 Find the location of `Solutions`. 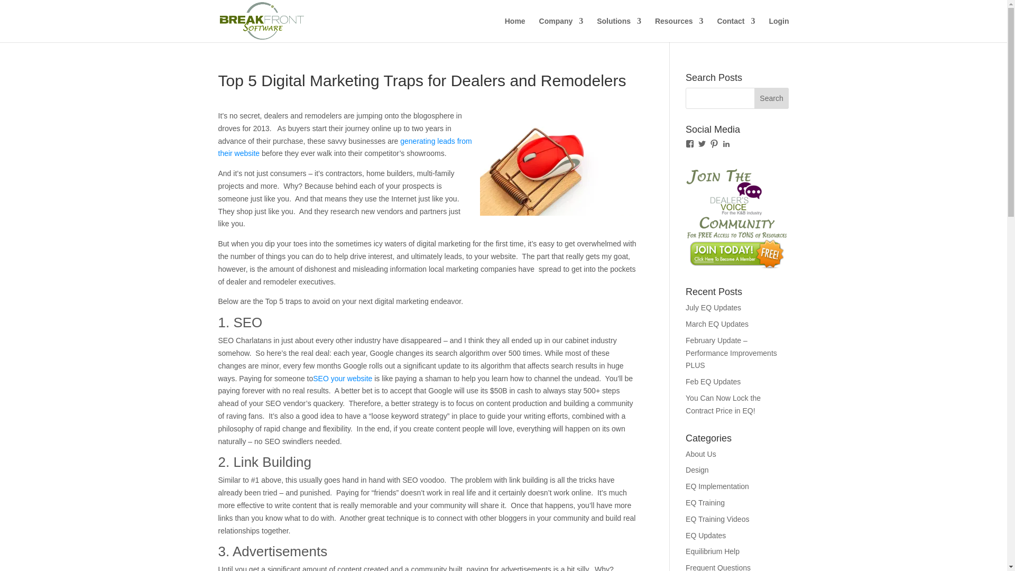

Solutions is located at coordinates (619, 30).